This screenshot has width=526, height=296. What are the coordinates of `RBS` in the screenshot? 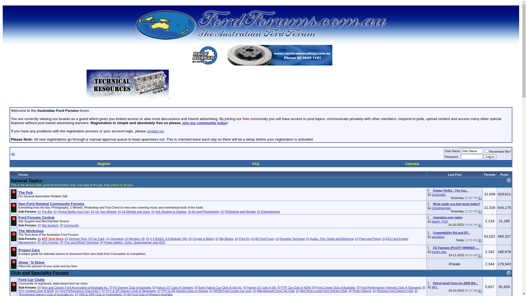 It's located at (261, 55).